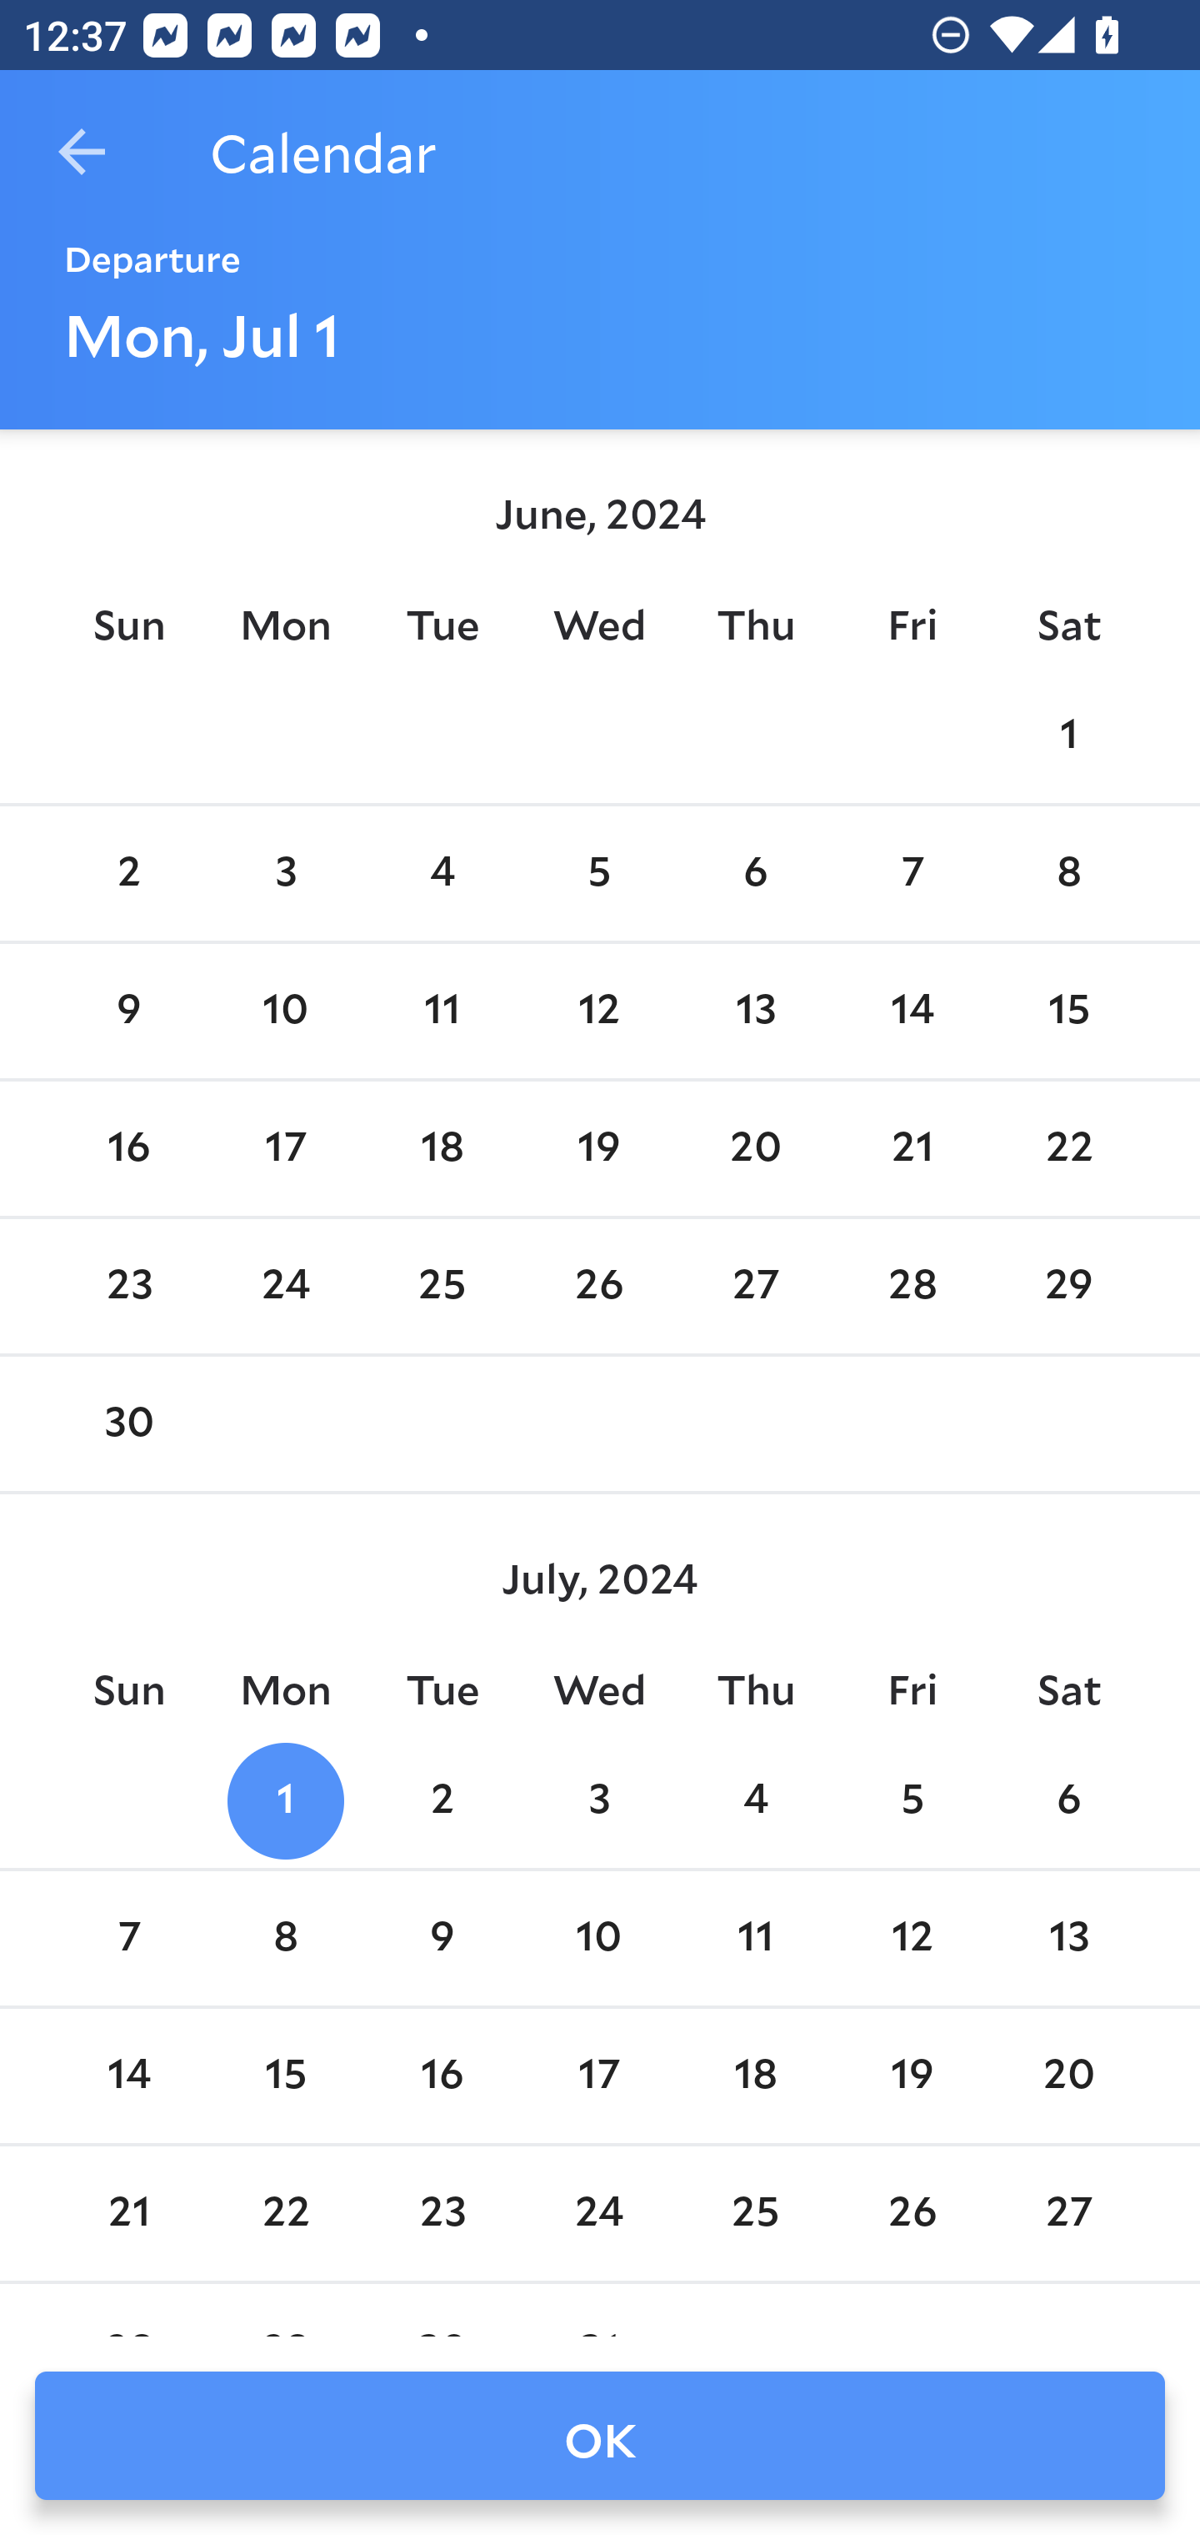 Image resolution: width=1200 pixels, height=2535 pixels. Describe the element at coordinates (912, 2213) in the screenshot. I see `26` at that location.